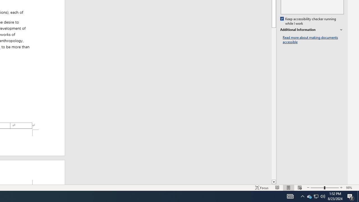 Image resolution: width=359 pixels, height=202 pixels. I want to click on Focus , so click(262, 187).